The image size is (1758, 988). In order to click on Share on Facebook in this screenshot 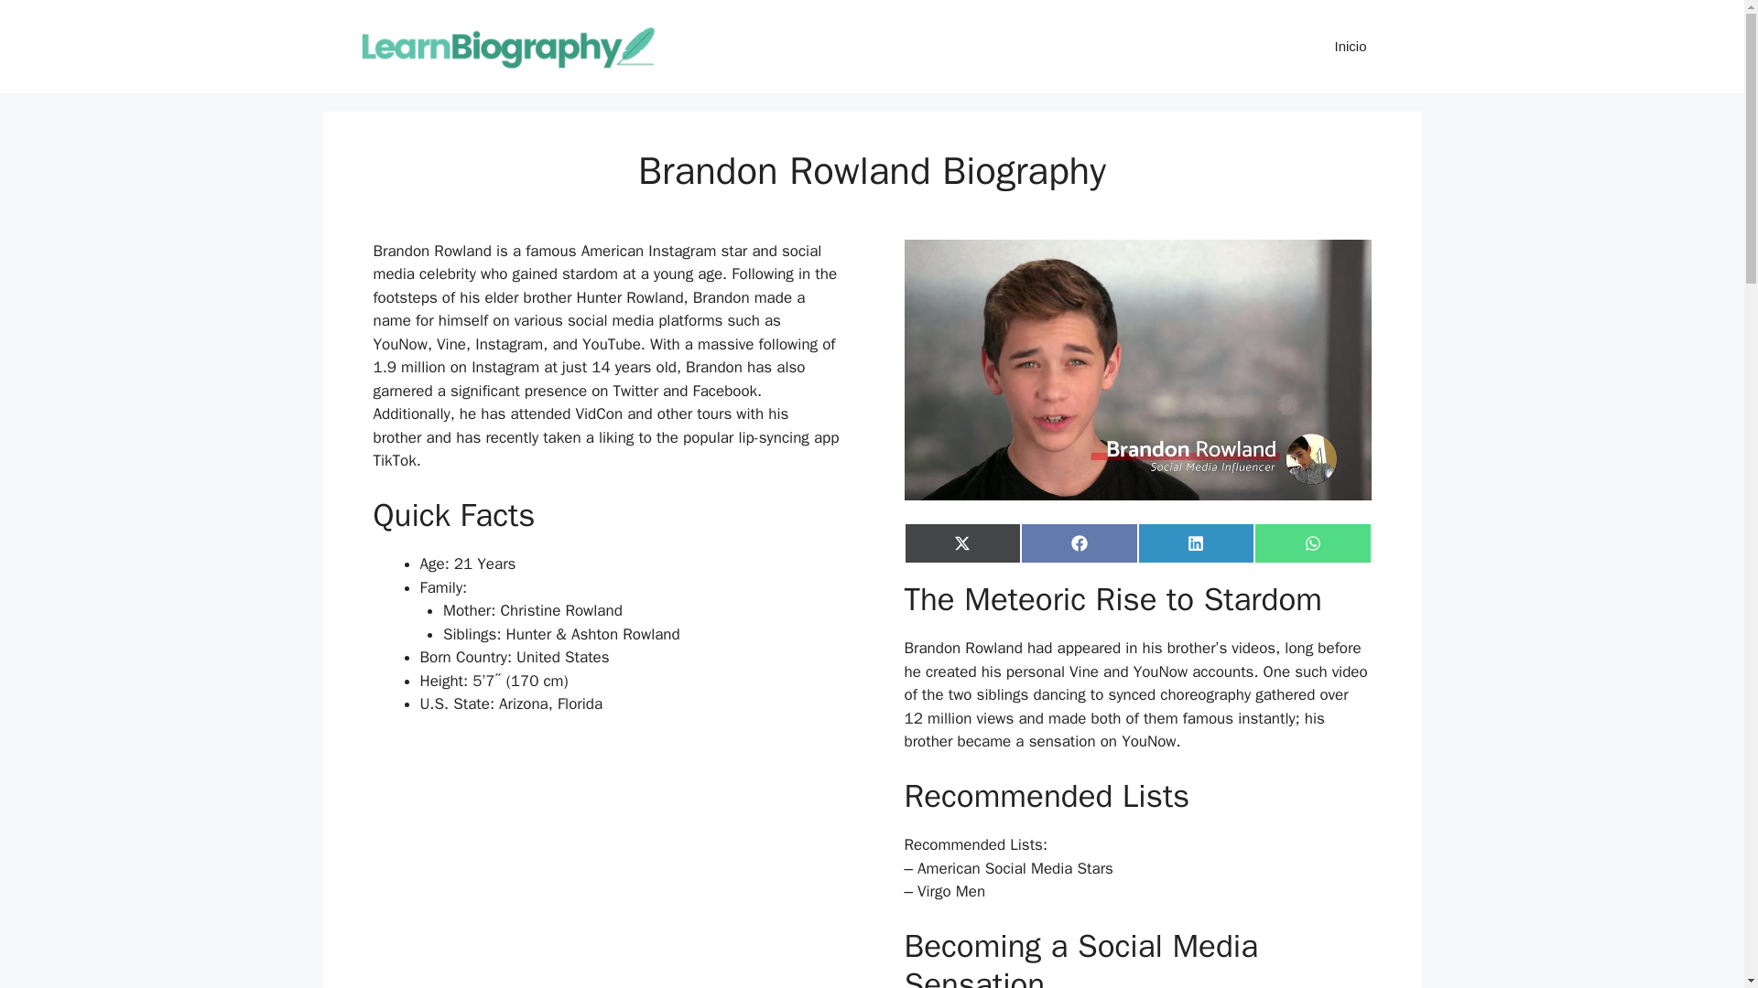, I will do `click(1079, 543)`.